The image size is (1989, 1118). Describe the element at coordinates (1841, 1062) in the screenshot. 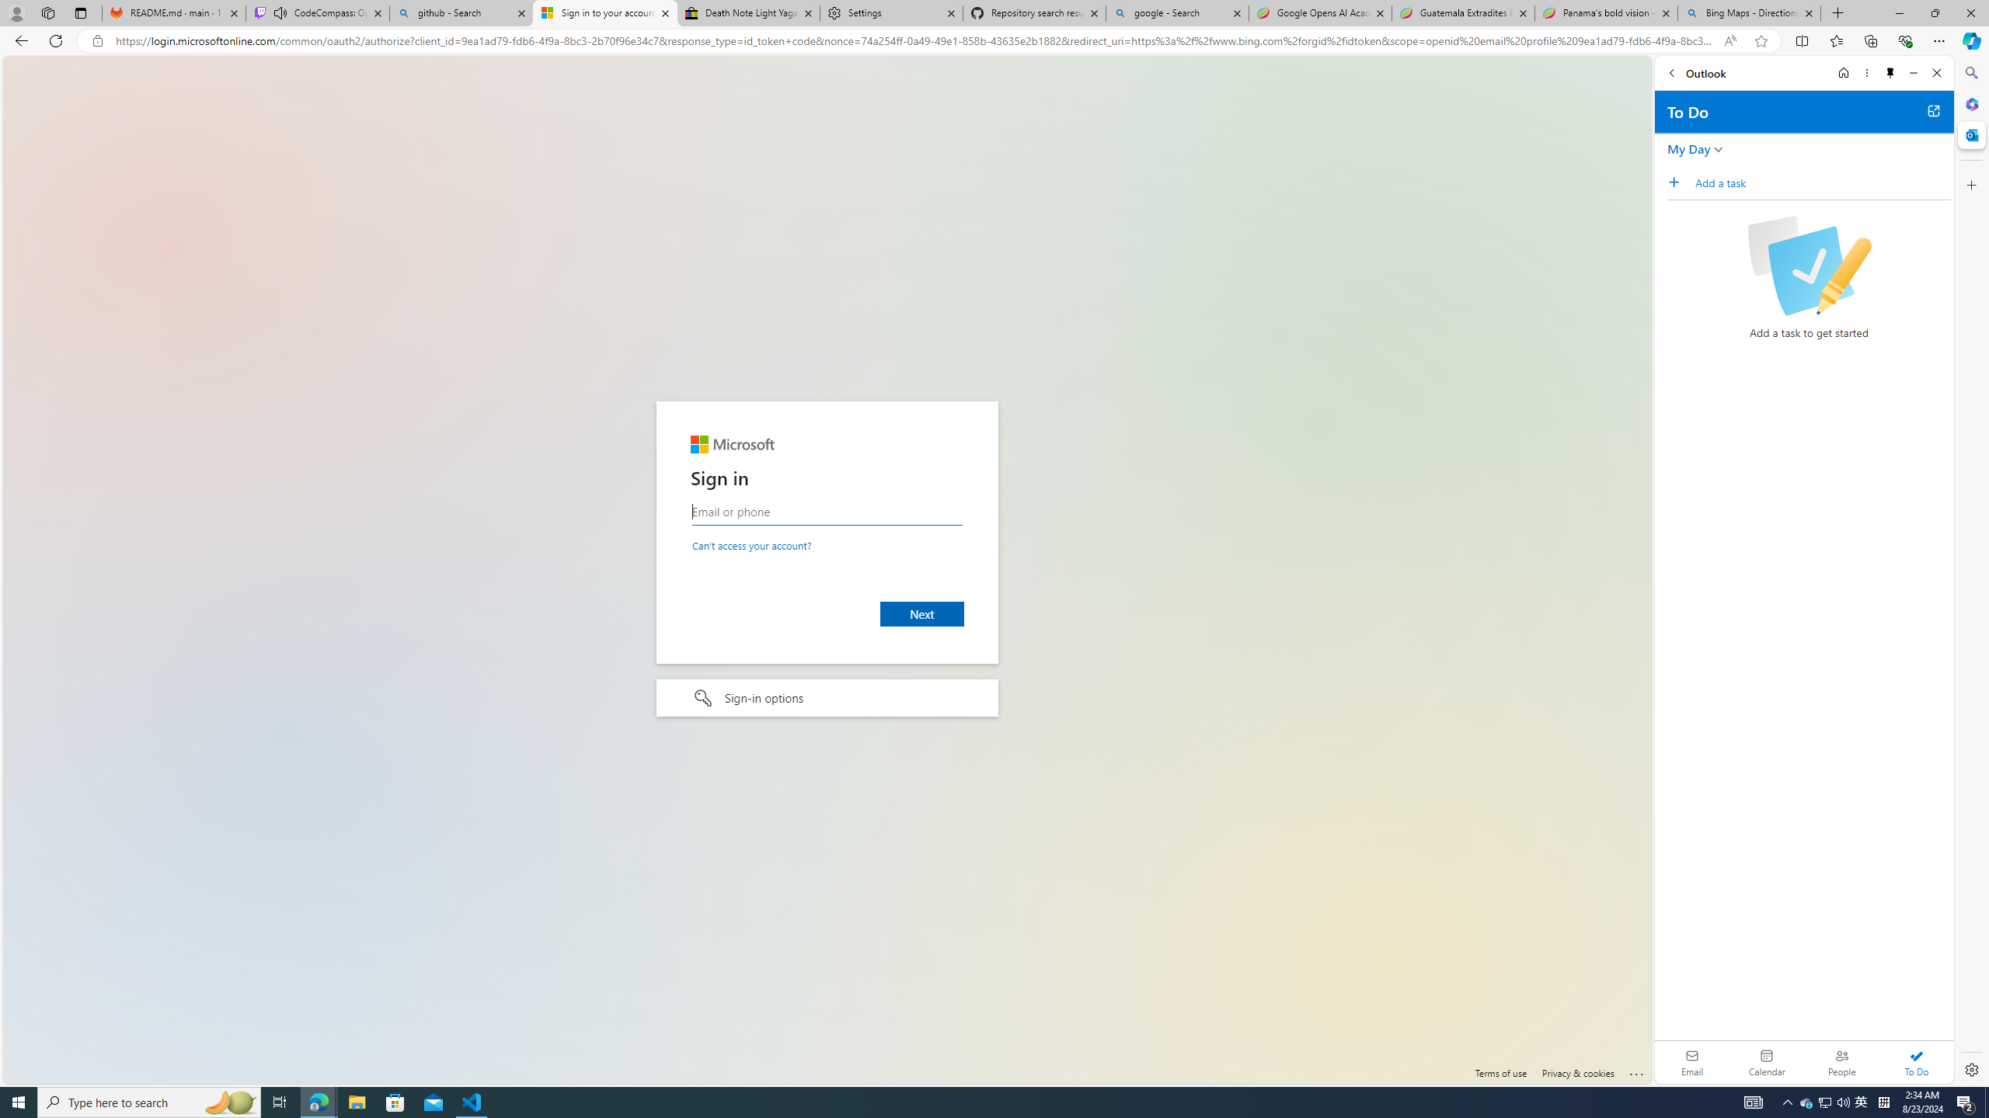

I see `People` at that location.